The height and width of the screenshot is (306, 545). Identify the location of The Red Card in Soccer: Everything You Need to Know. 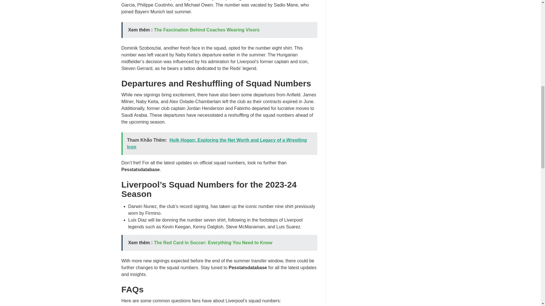
(213, 243).